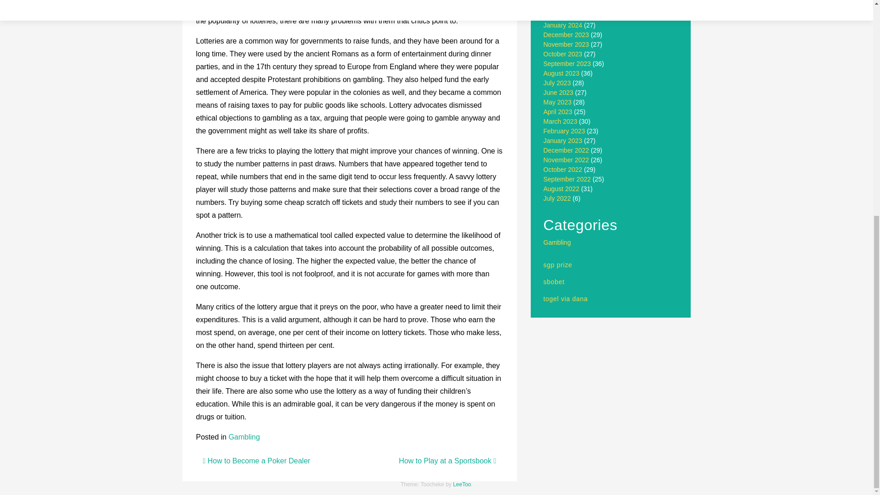 Image resolution: width=880 pixels, height=495 pixels. I want to click on Gambling, so click(557, 242).